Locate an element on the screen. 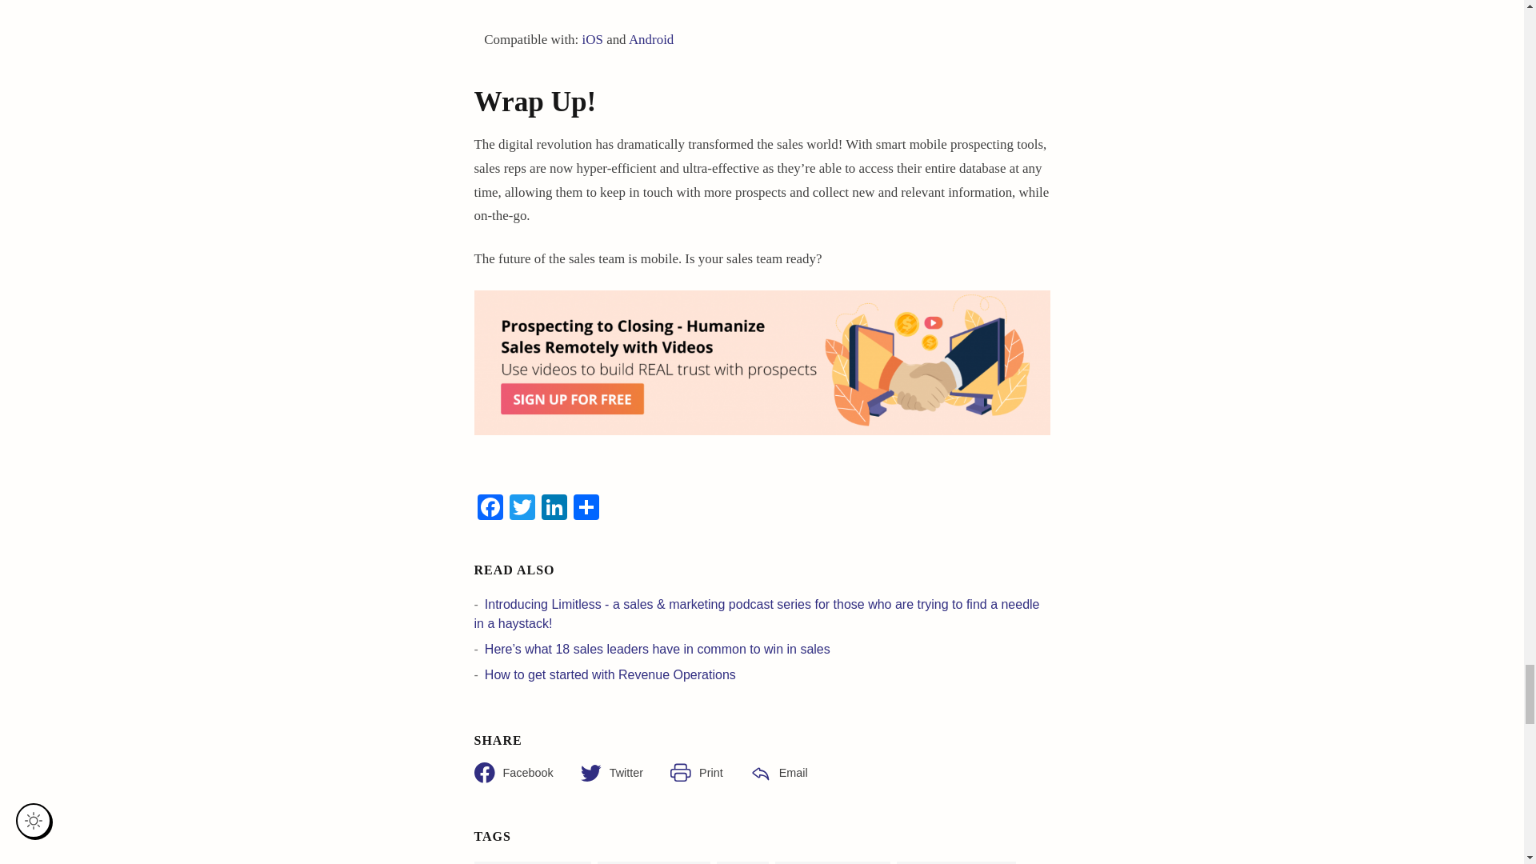  Facebook is located at coordinates (489, 509).